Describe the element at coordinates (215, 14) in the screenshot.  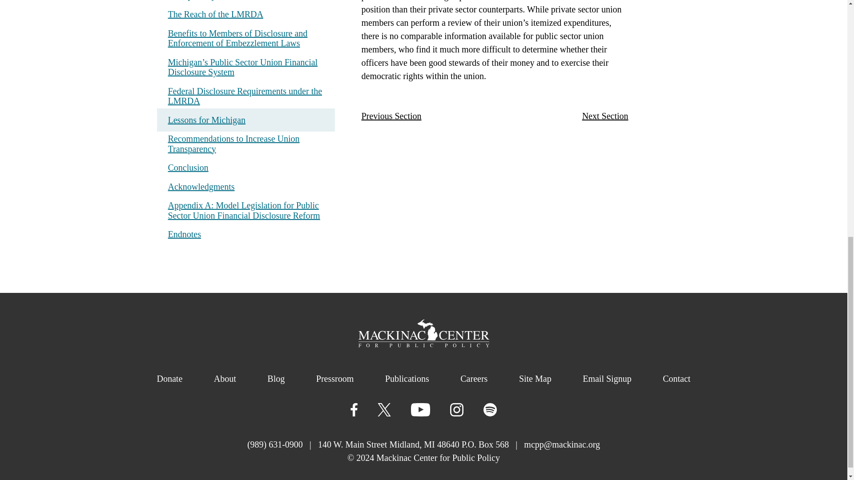
I see `The Reach of the LMRDA` at that location.